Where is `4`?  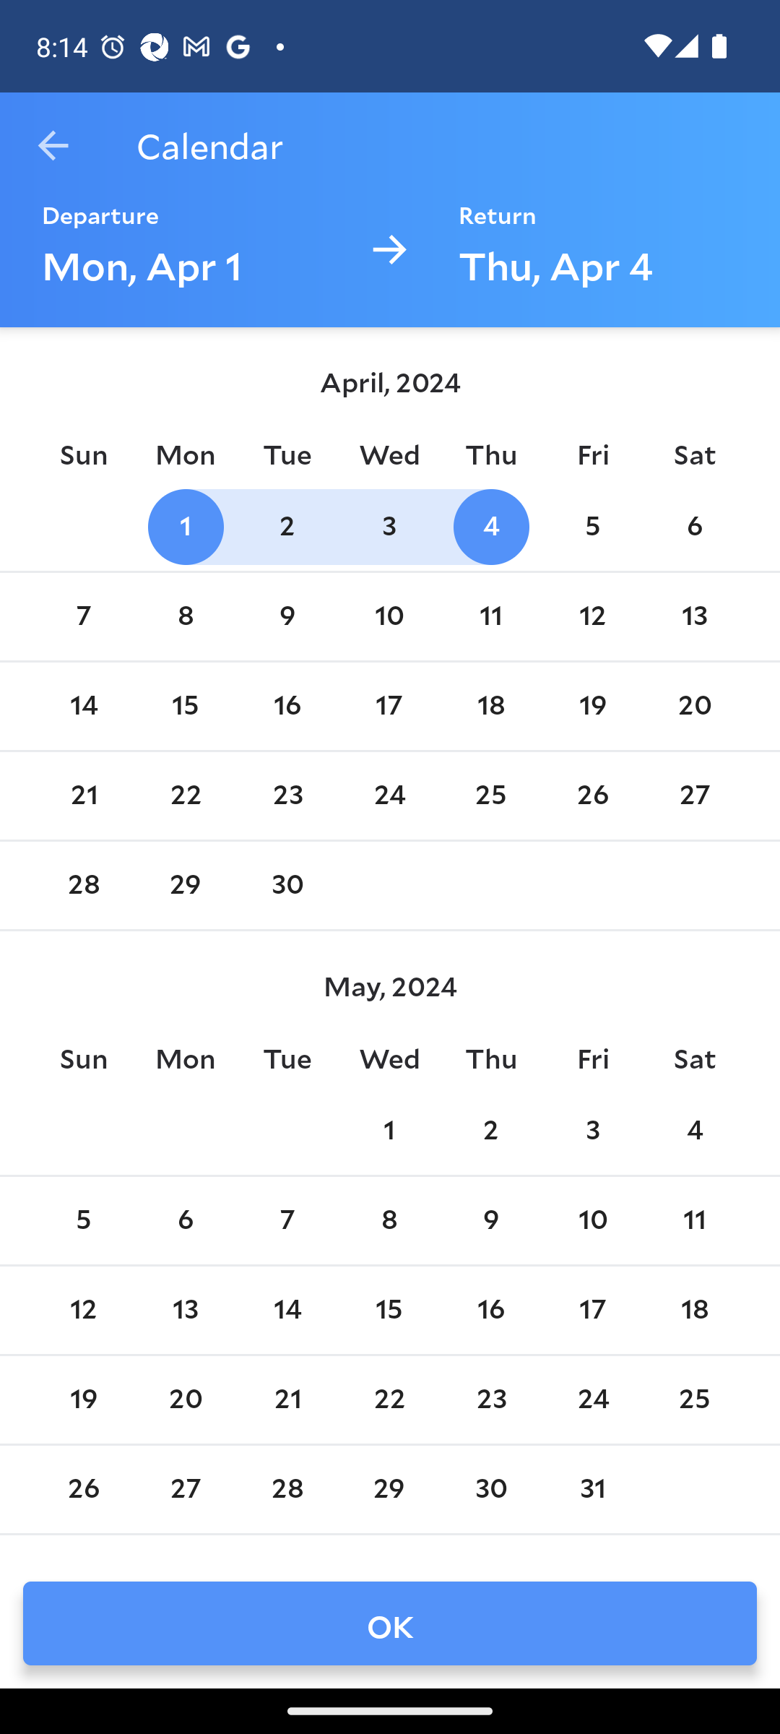
4 is located at coordinates (491, 527).